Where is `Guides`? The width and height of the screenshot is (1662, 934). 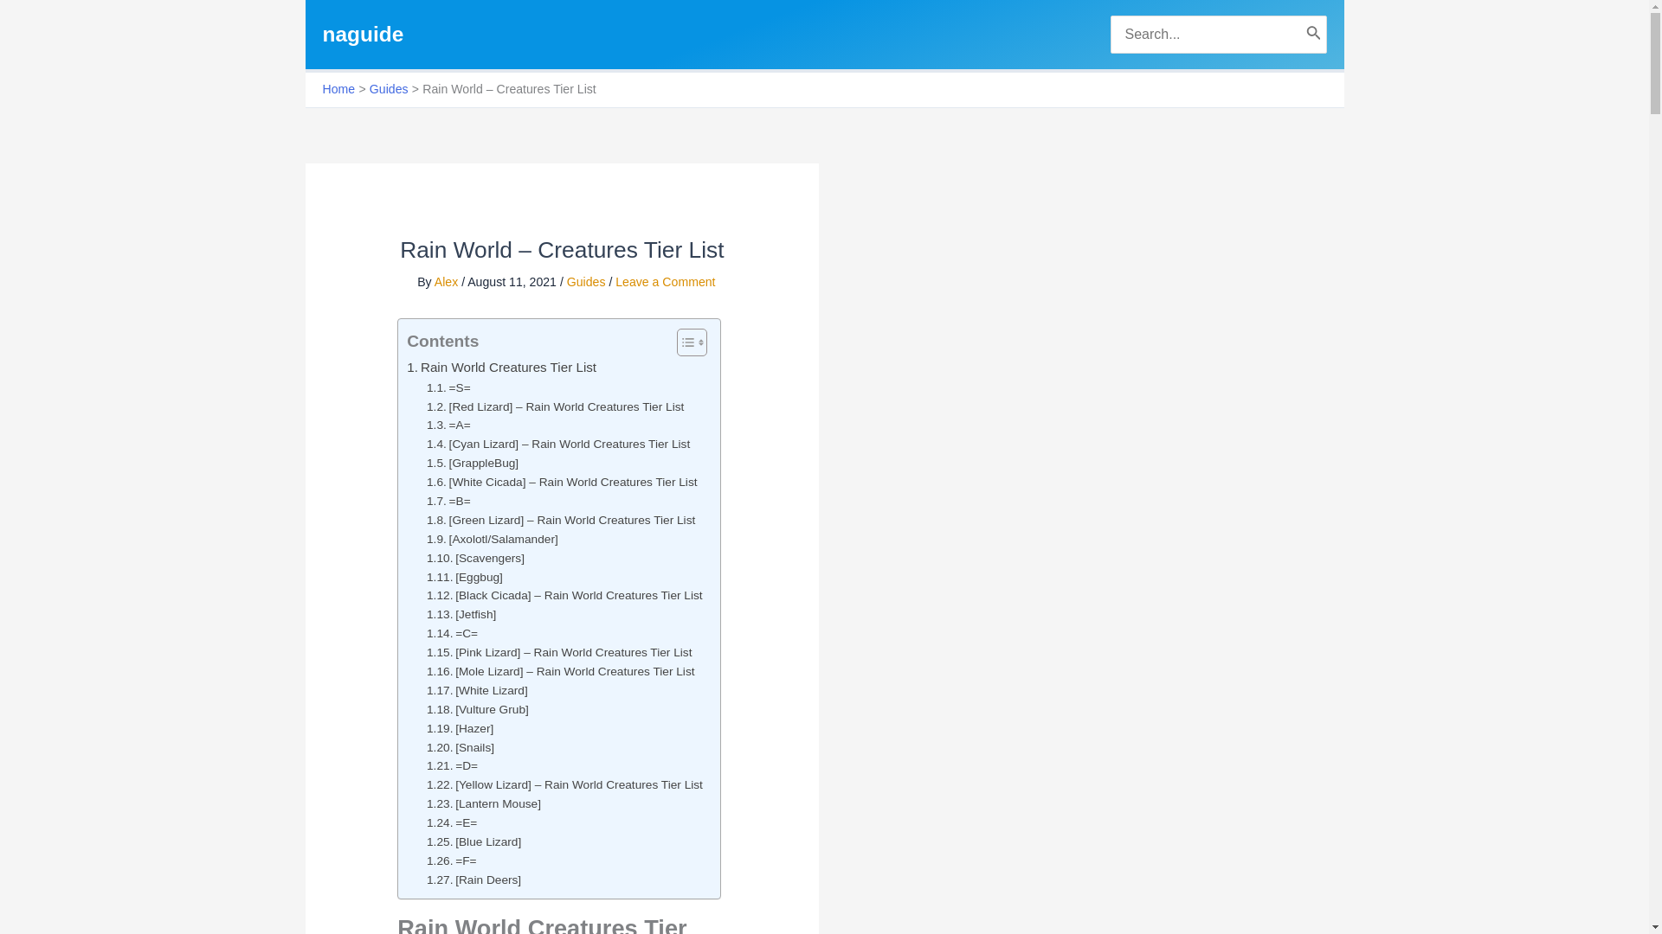 Guides is located at coordinates (586, 281).